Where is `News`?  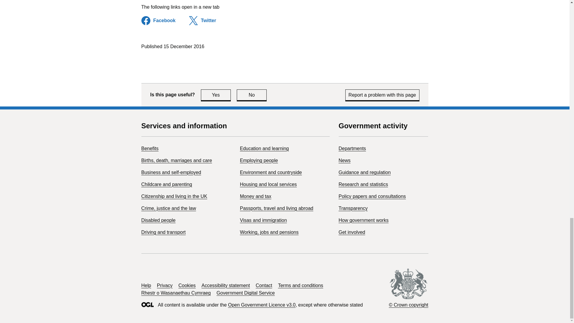
News is located at coordinates (252, 95).